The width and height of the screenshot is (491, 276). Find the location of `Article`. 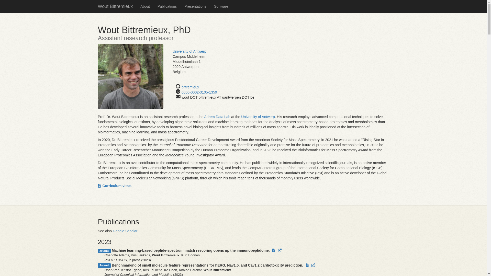

Article is located at coordinates (274, 250).